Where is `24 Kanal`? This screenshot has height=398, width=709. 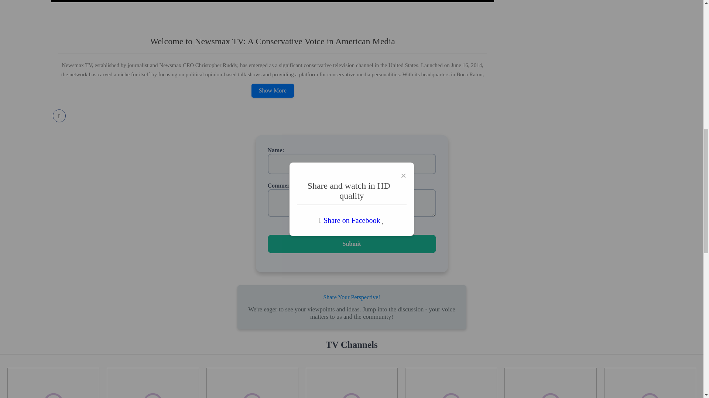
24 Kanal is located at coordinates (352, 383).